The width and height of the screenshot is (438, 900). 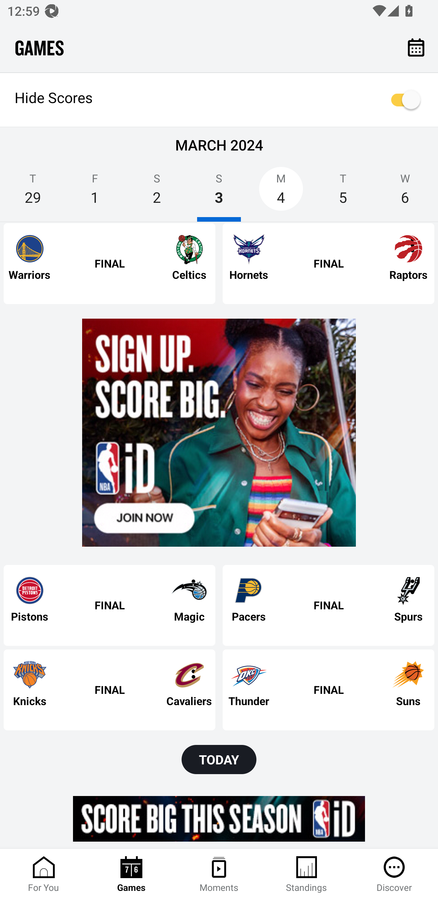 What do you see at coordinates (281, 192) in the screenshot?
I see `M 4` at bounding box center [281, 192].